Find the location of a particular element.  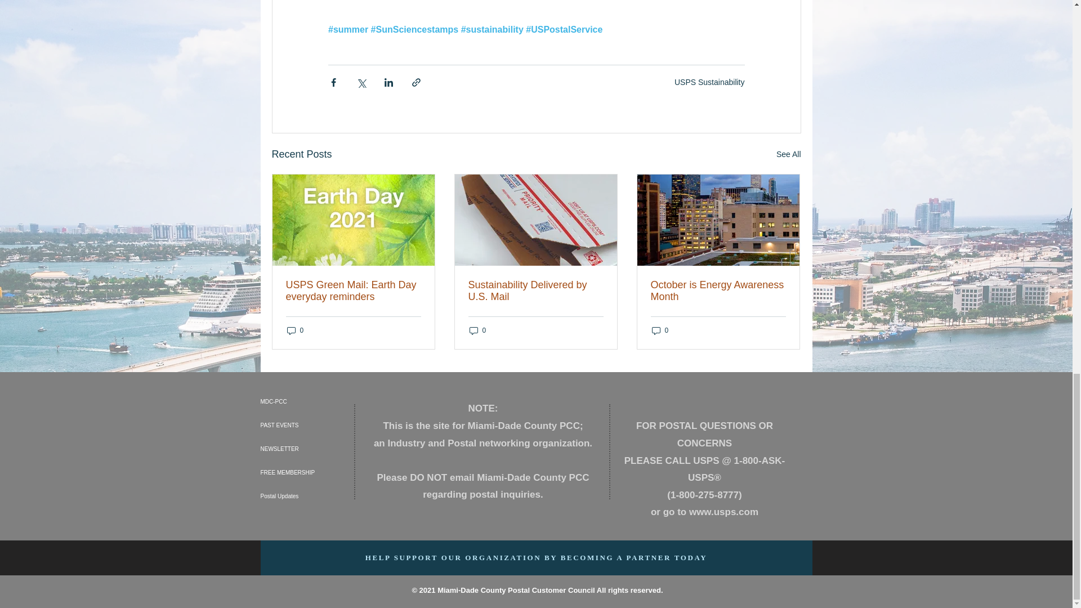

Postal Updates is located at coordinates (306, 496).